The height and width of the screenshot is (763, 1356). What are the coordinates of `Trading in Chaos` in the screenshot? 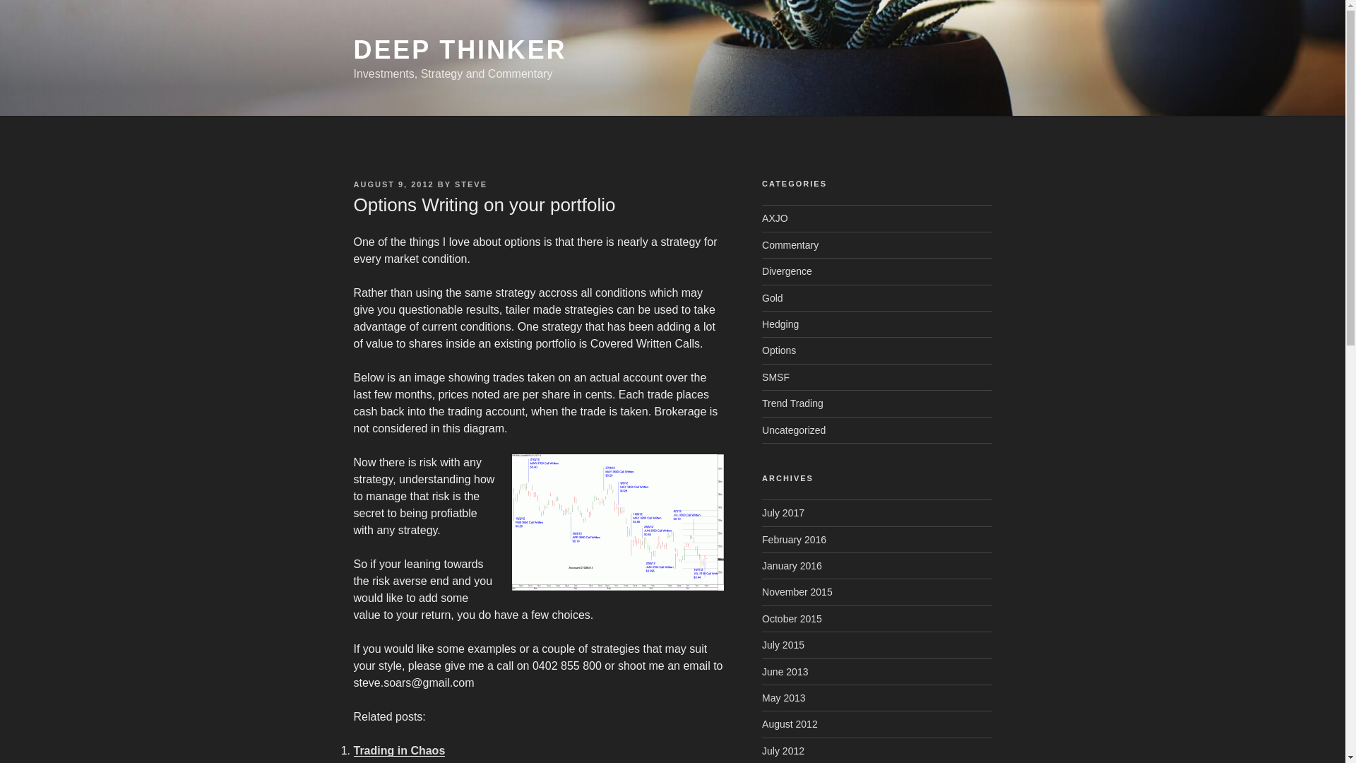 It's located at (398, 750).